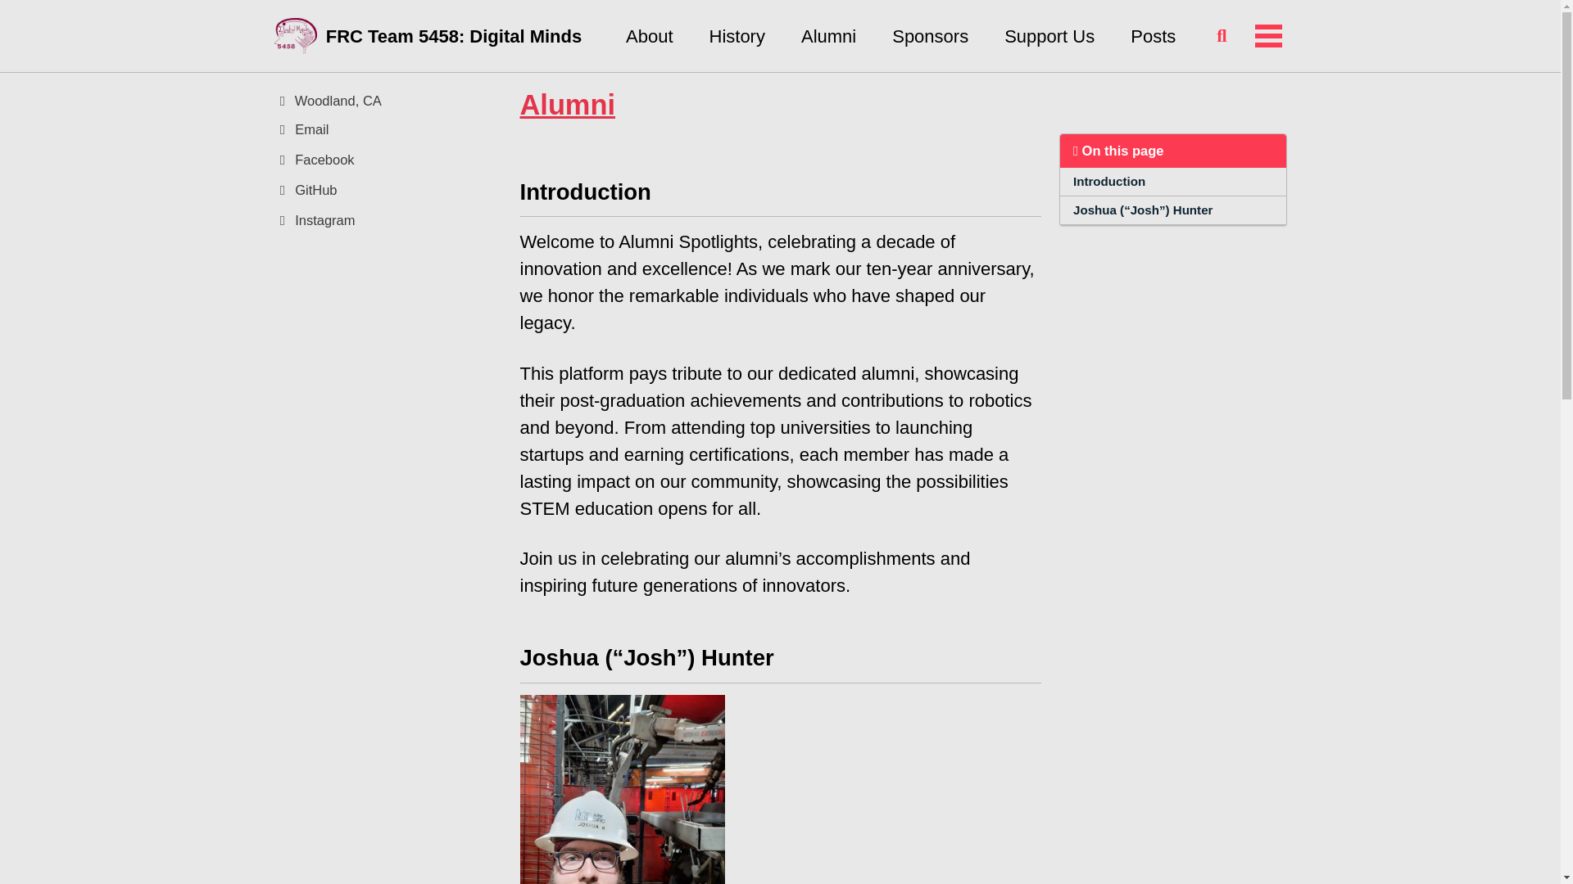  What do you see at coordinates (930, 36) in the screenshot?
I see `Sponsors` at bounding box center [930, 36].